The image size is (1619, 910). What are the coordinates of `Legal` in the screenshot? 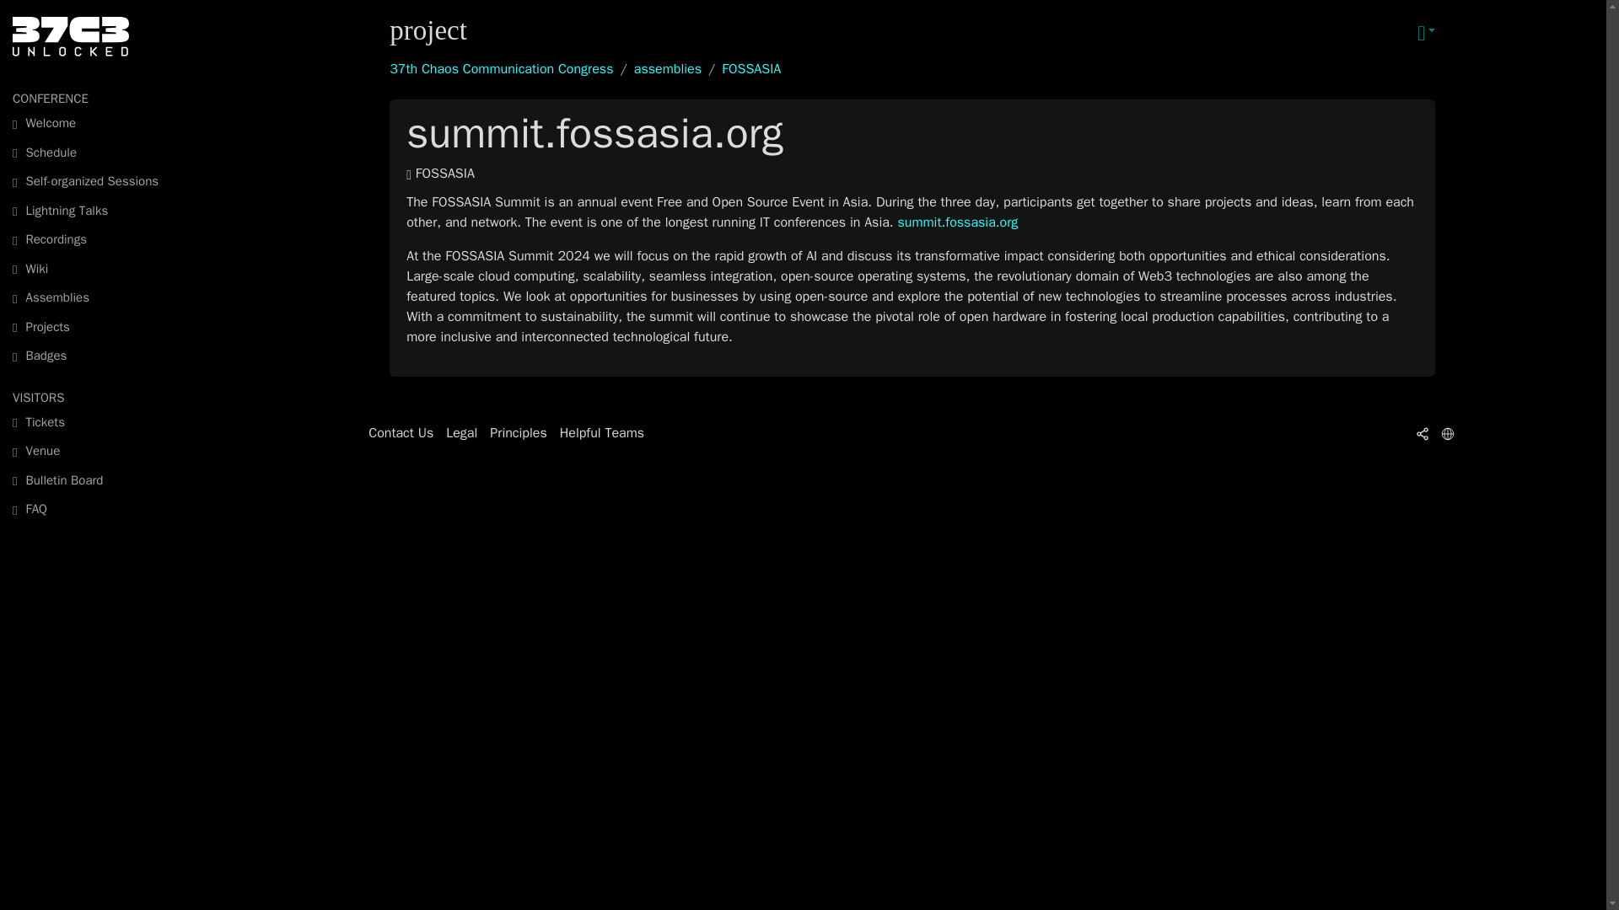 It's located at (462, 433).